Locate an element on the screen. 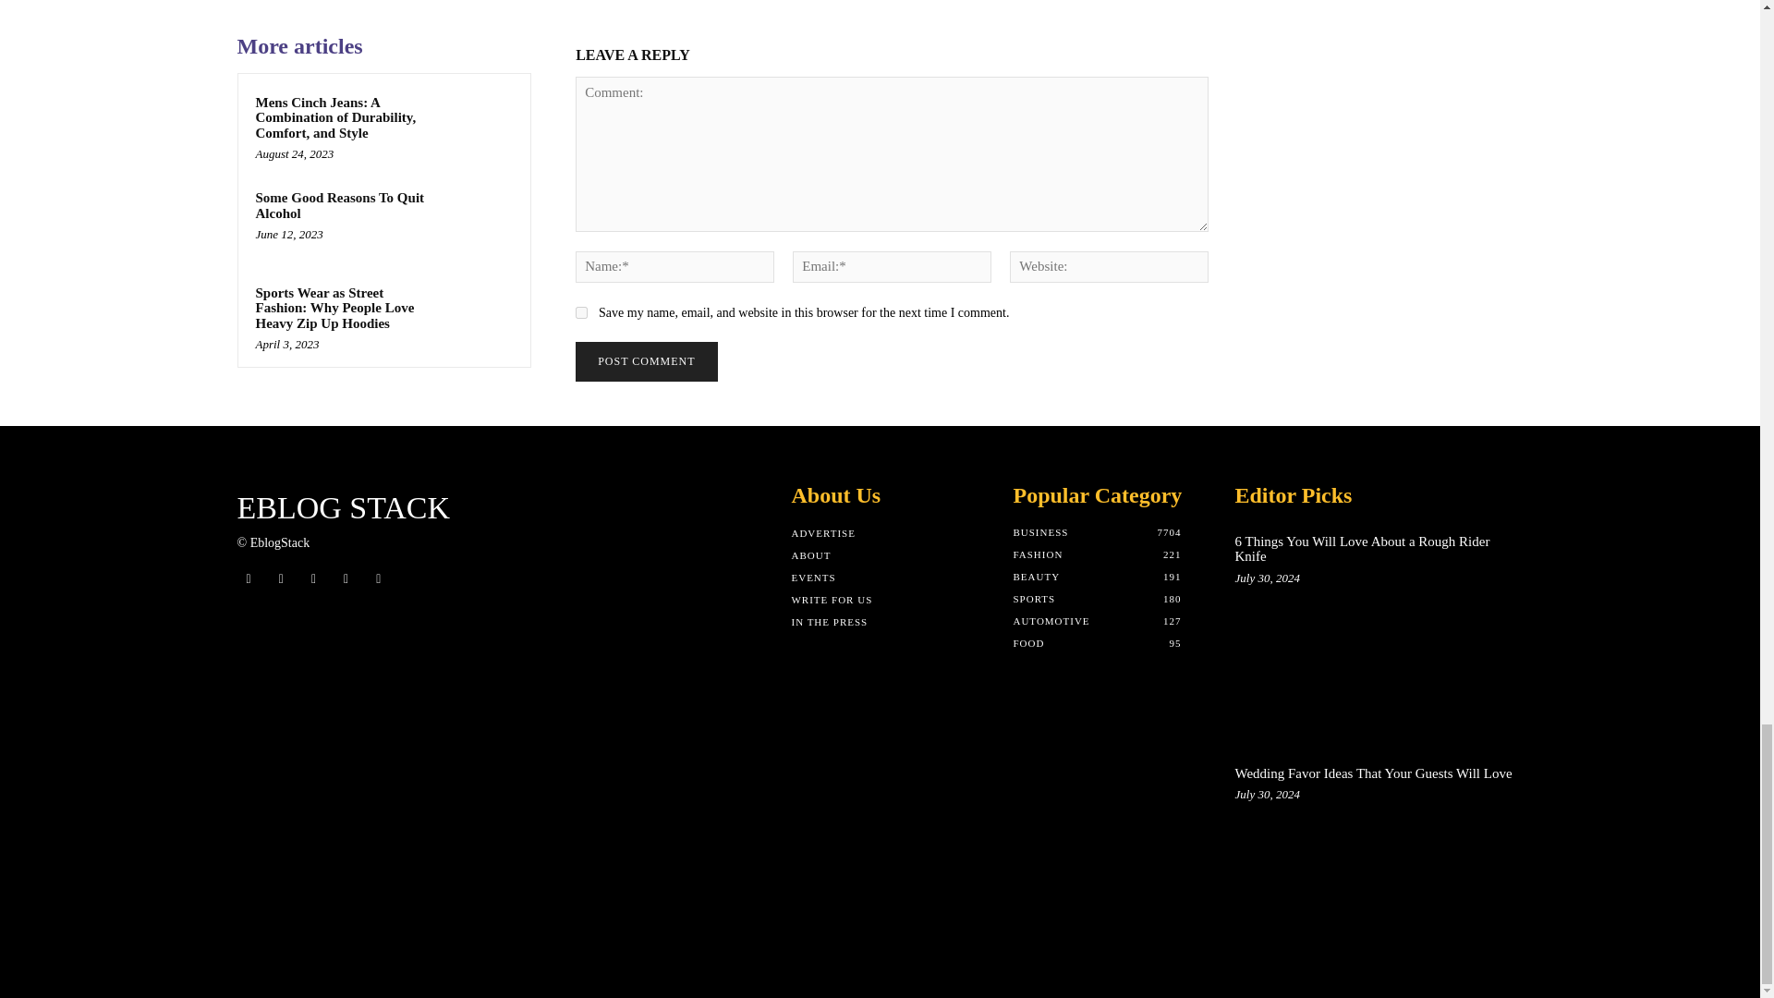 The image size is (1774, 998). Post Comment is located at coordinates (645, 361).